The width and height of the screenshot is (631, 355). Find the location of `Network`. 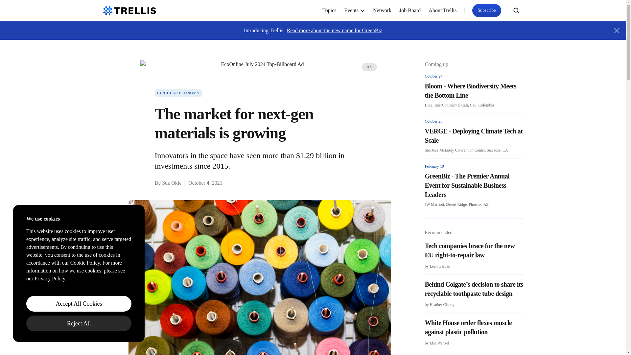

Network is located at coordinates (382, 11).